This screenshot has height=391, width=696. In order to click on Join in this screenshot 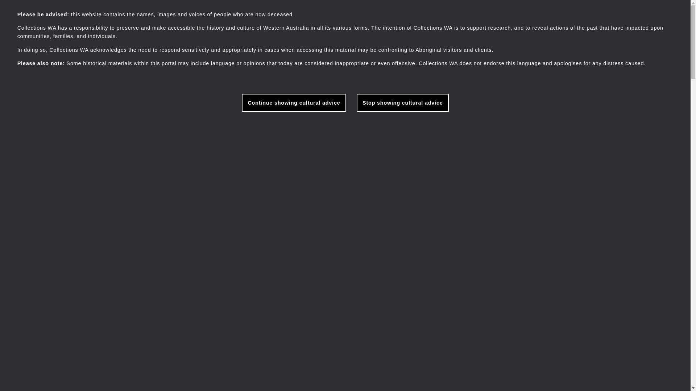, I will do `click(640, 11)`.